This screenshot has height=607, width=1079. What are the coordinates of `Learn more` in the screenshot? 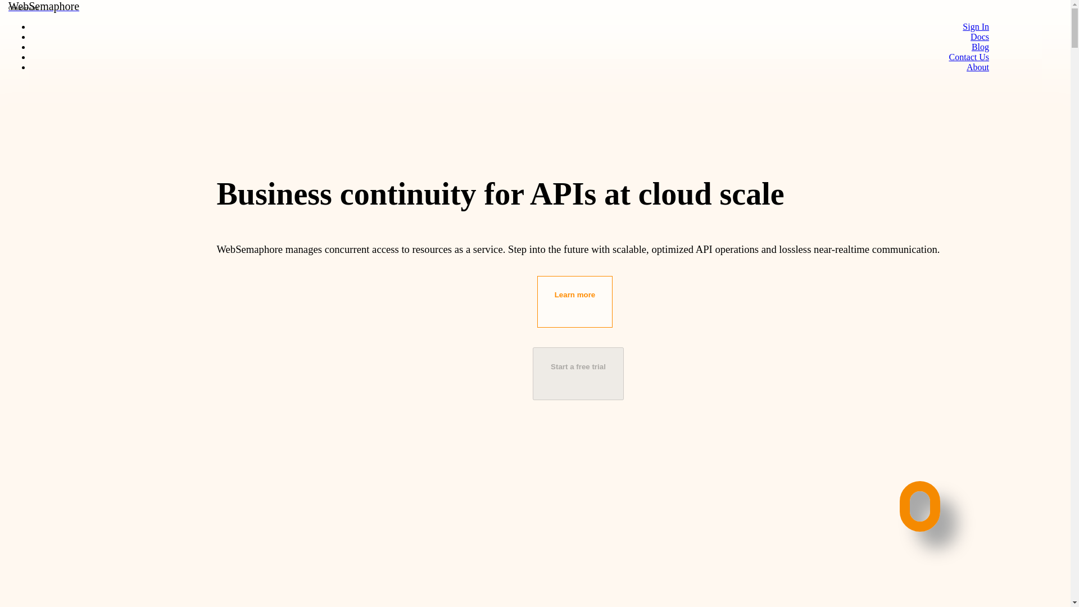 It's located at (575, 288).